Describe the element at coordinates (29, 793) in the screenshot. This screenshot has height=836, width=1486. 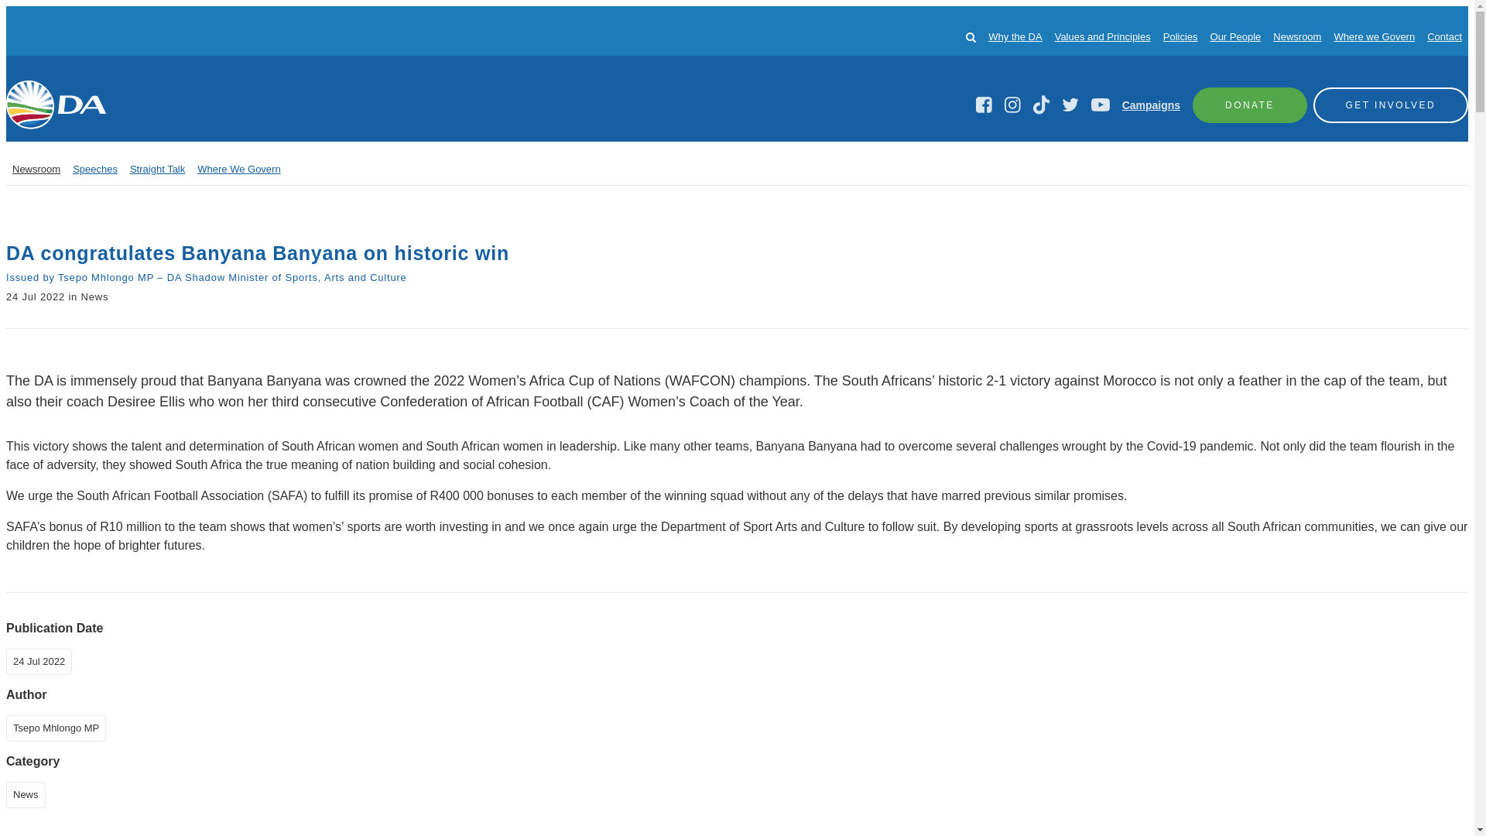
I see `News` at that location.